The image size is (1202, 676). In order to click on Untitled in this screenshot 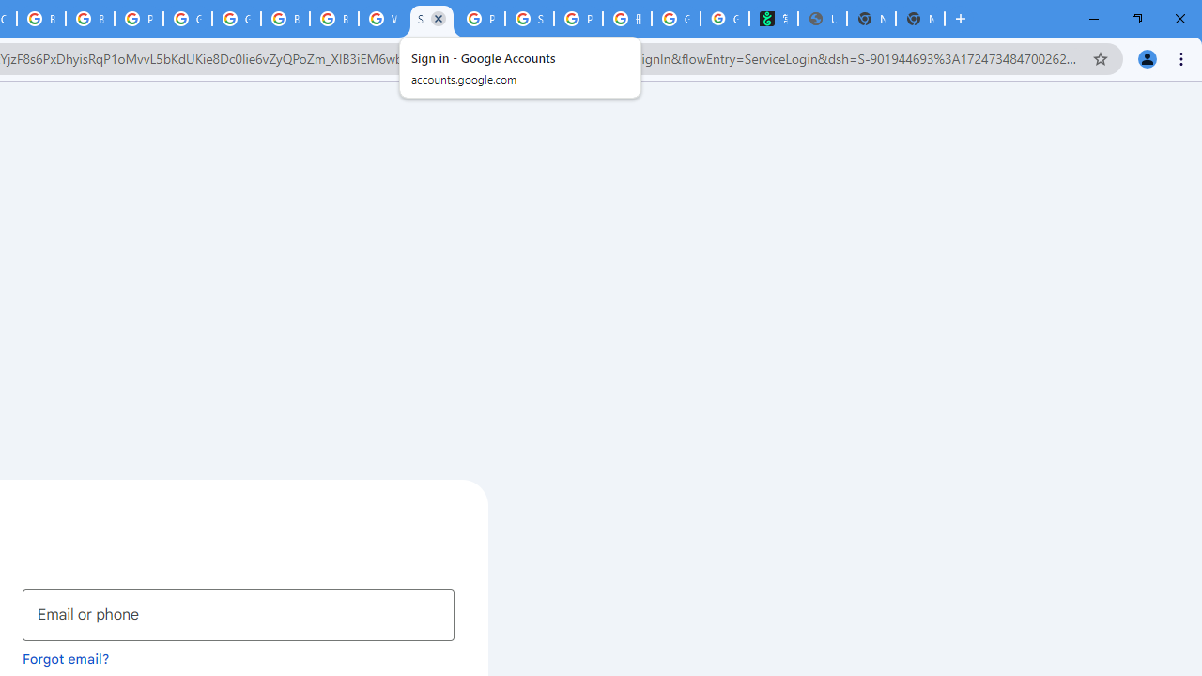, I will do `click(823, 19)`.